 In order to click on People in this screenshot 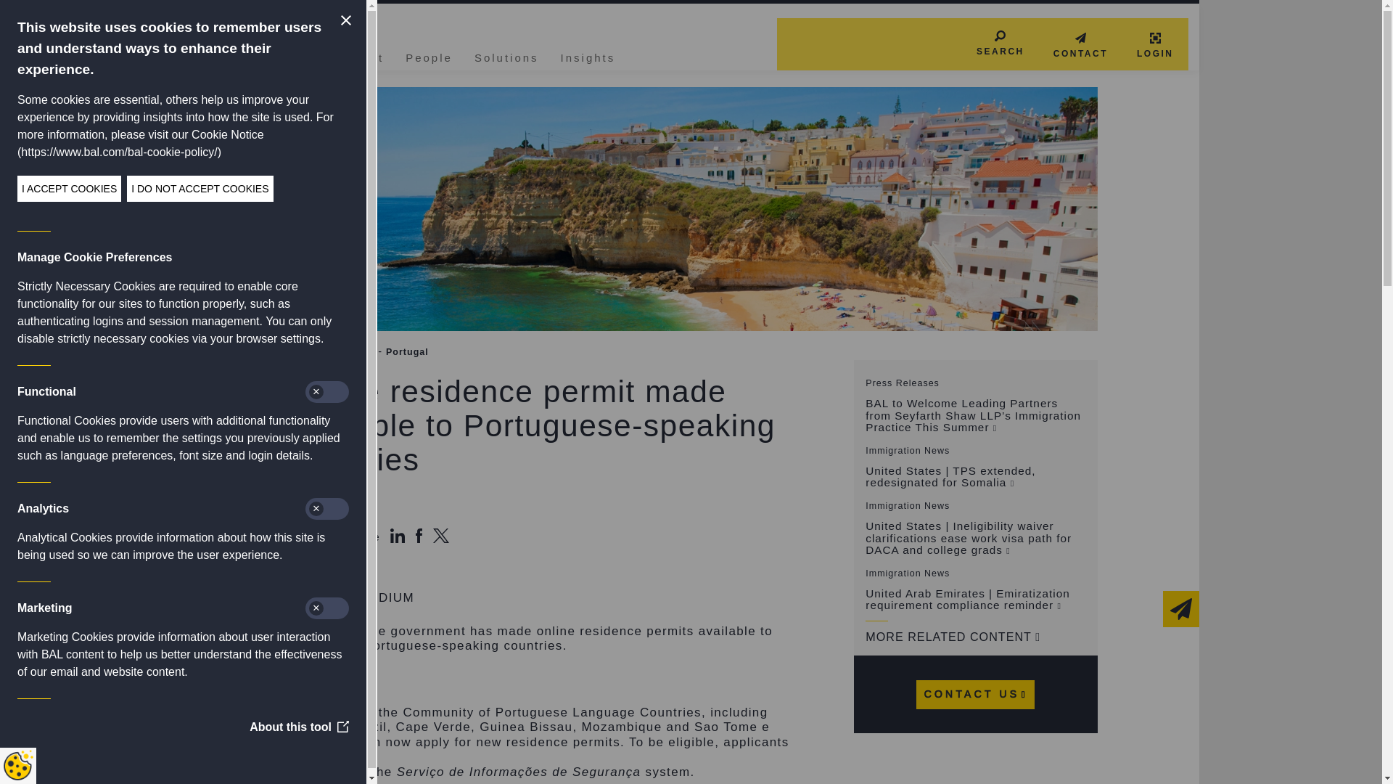, I will do `click(429, 56)`.